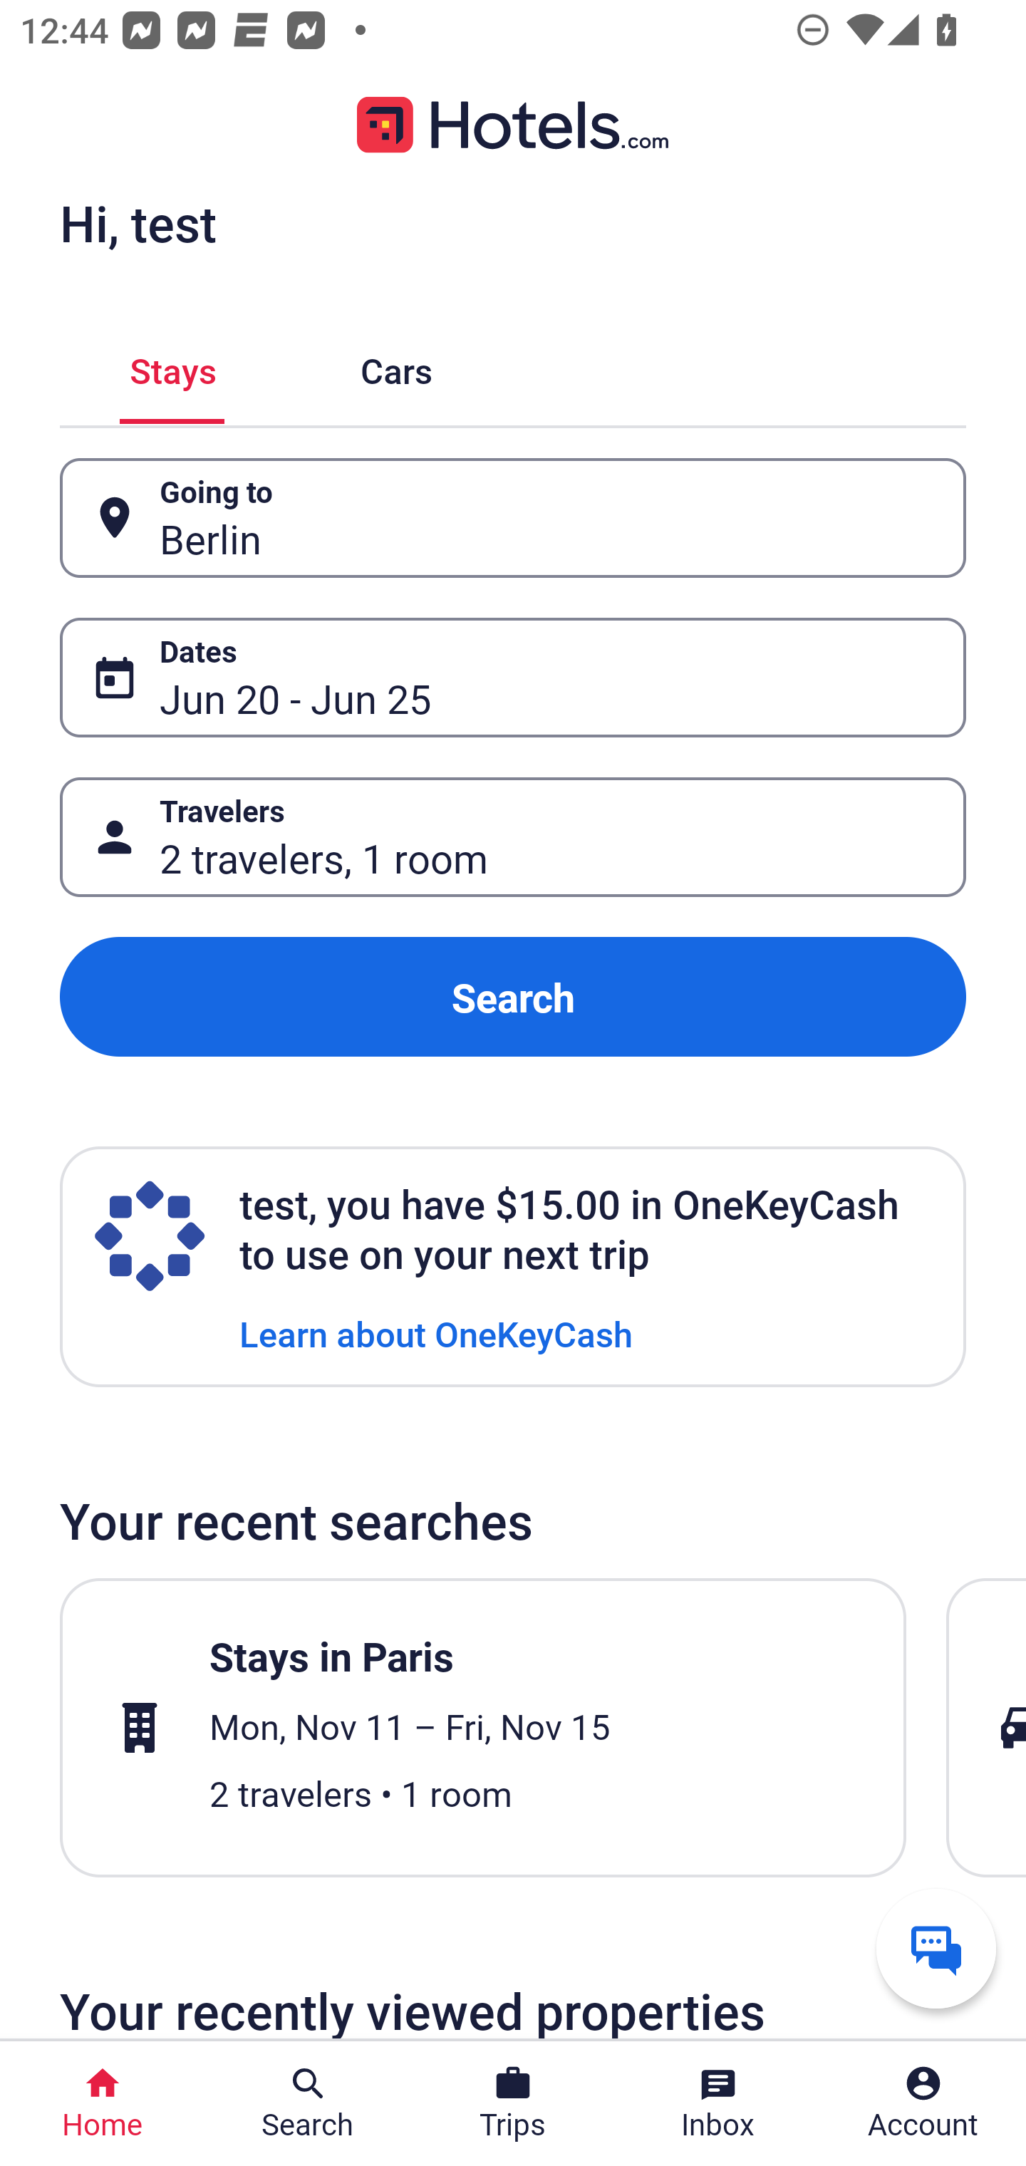 The width and height of the screenshot is (1026, 2166). What do you see at coordinates (436, 1332) in the screenshot?
I see `Learn about OneKeyCash Learn about OneKeyCash Link` at bounding box center [436, 1332].